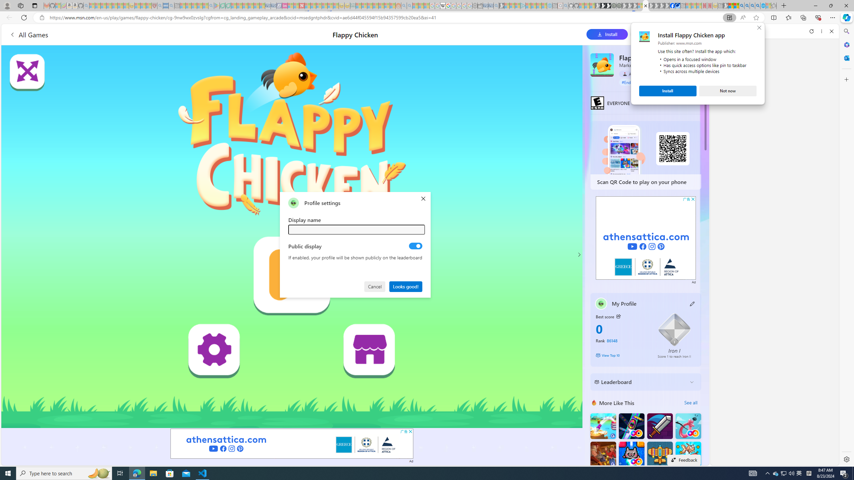 The width and height of the screenshot is (854, 480). I want to click on Play Zoo Boom in your browser | Games from Microsoft Start, so click(603, 6).